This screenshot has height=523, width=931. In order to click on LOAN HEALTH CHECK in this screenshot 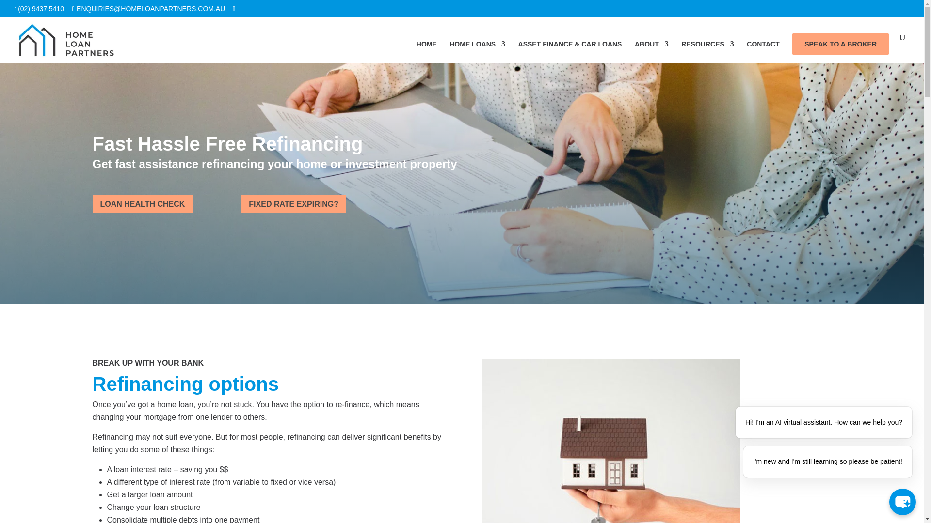, I will do `click(143, 203)`.